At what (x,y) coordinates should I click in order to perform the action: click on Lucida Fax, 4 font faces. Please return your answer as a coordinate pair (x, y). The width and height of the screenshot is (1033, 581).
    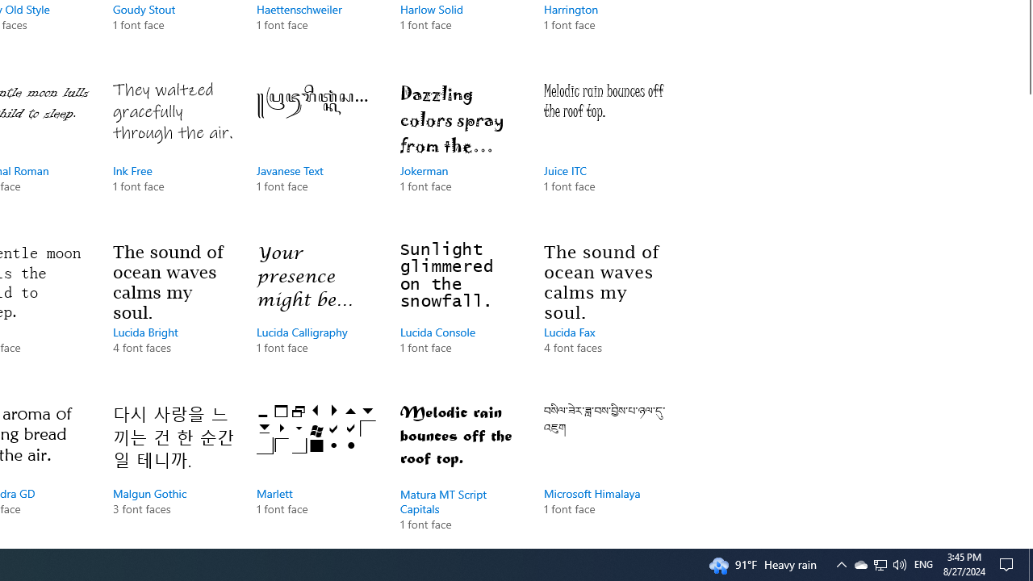
    Looking at the image, I should click on (604, 315).